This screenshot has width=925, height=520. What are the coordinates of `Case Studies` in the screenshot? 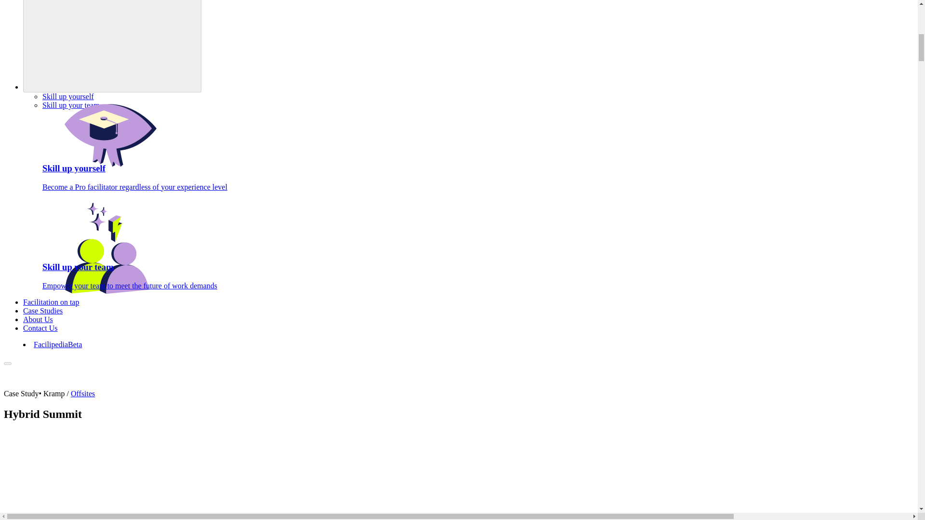 It's located at (43, 311).